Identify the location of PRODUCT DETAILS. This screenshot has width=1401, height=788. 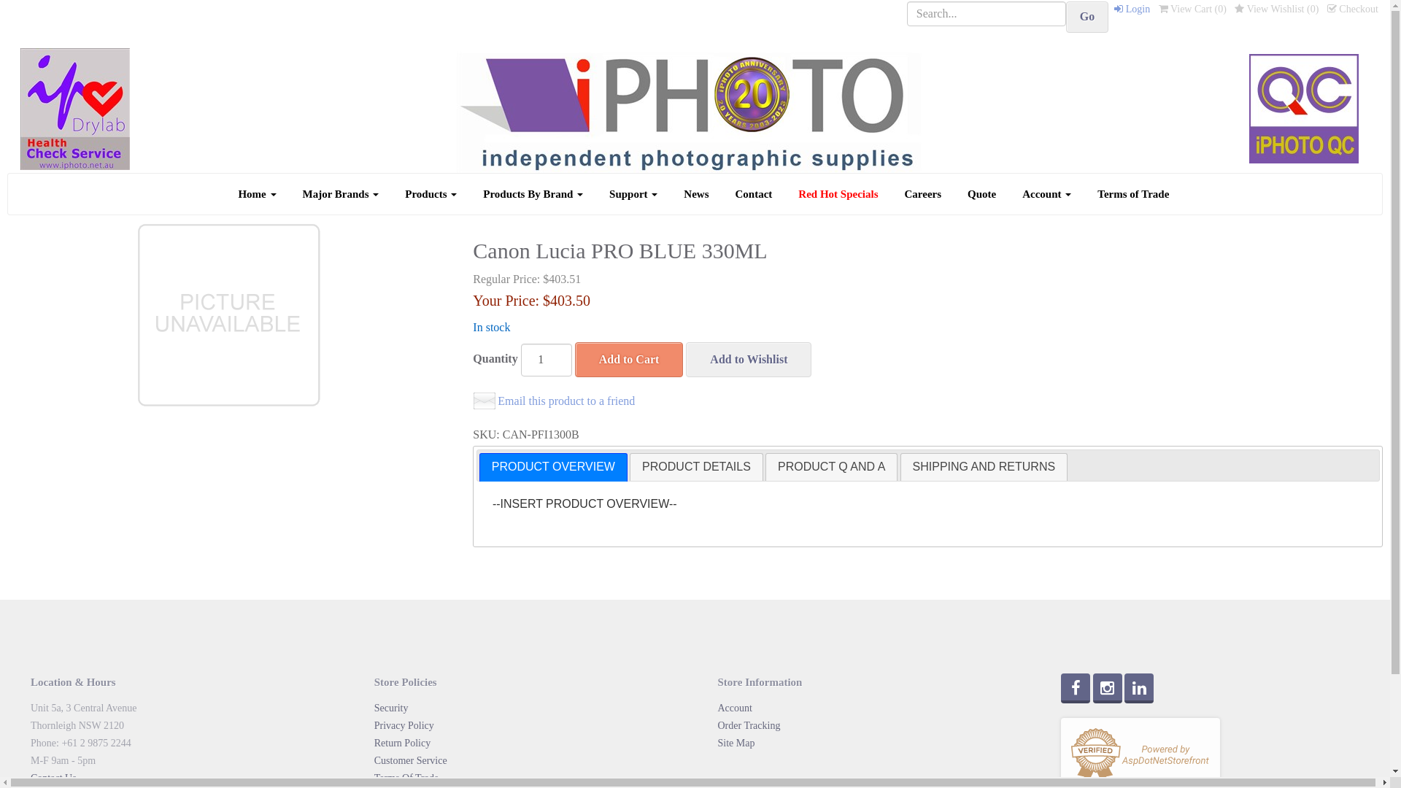
(696, 467).